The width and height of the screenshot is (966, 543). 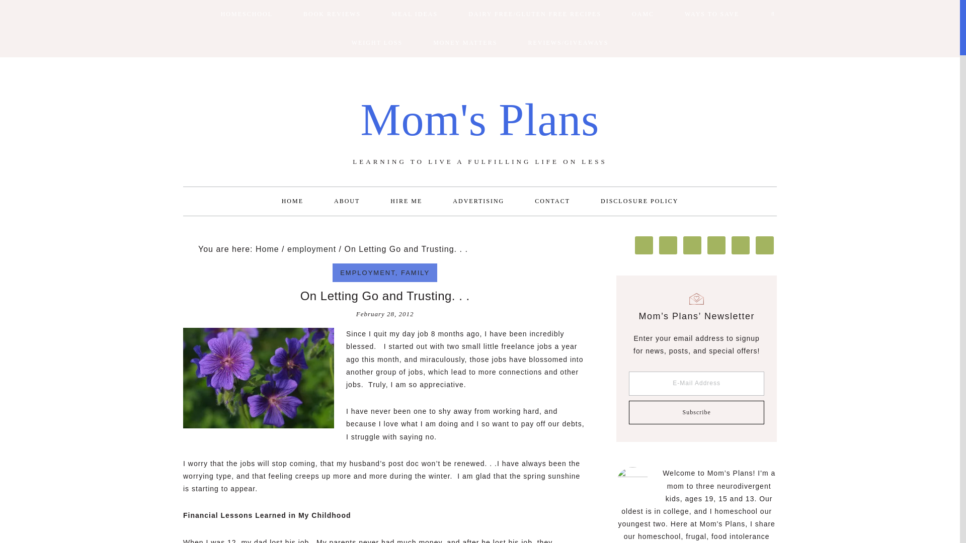 What do you see at coordinates (259, 378) in the screenshot?
I see `Flowers001` at bounding box center [259, 378].